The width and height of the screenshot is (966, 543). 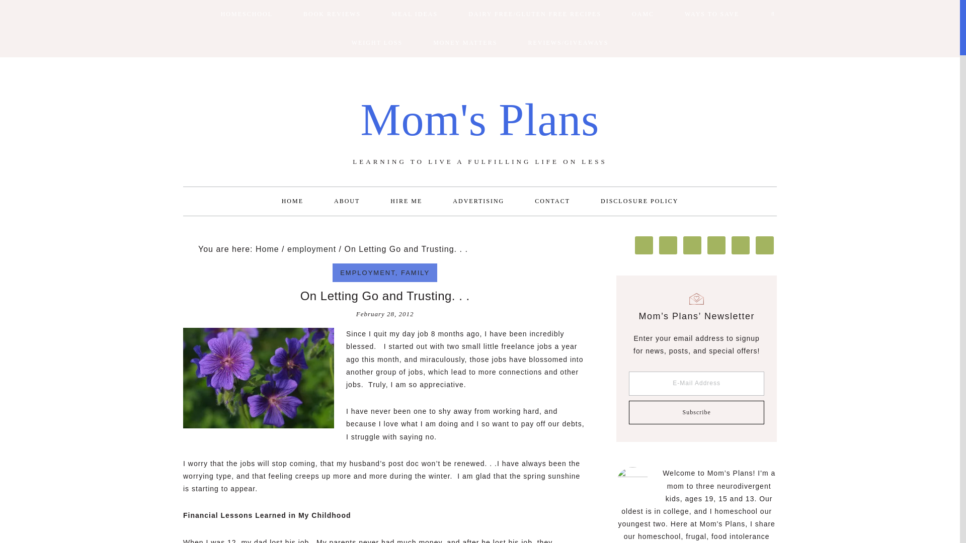 What do you see at coordinates (259, 378) in the screenshot?
I see `Flowers001` at bounding box center [259, 378].